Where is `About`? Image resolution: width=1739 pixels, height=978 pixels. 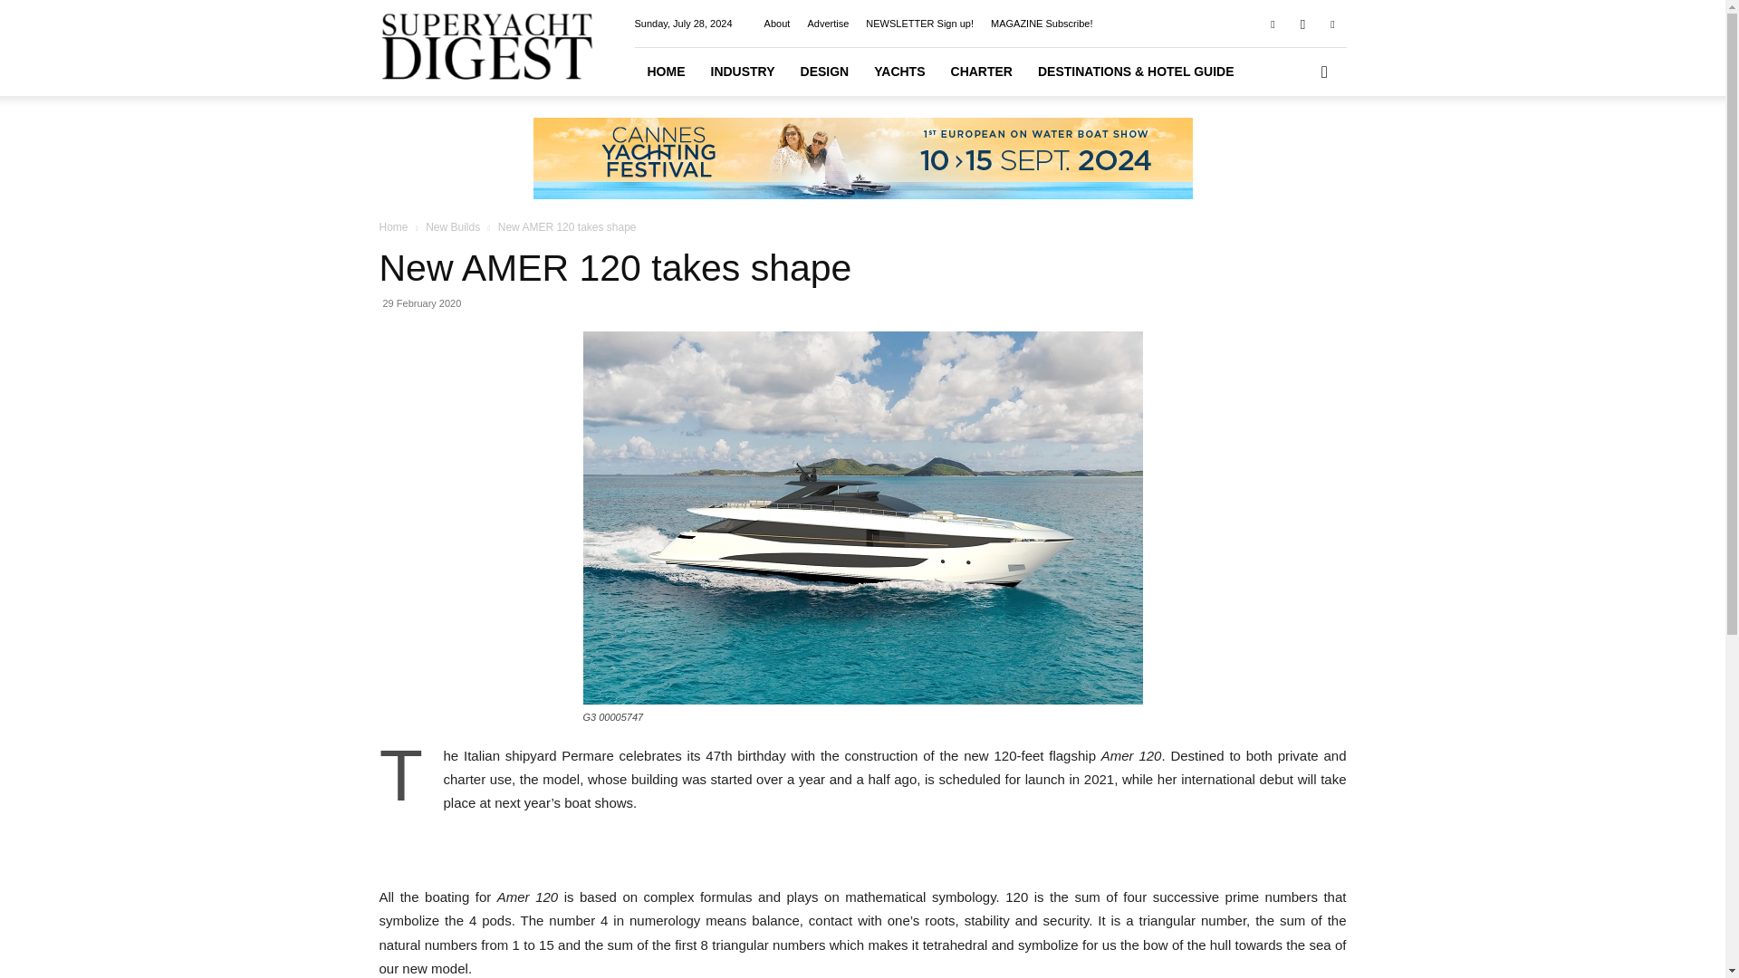
About is located at coordinates (777, 24).